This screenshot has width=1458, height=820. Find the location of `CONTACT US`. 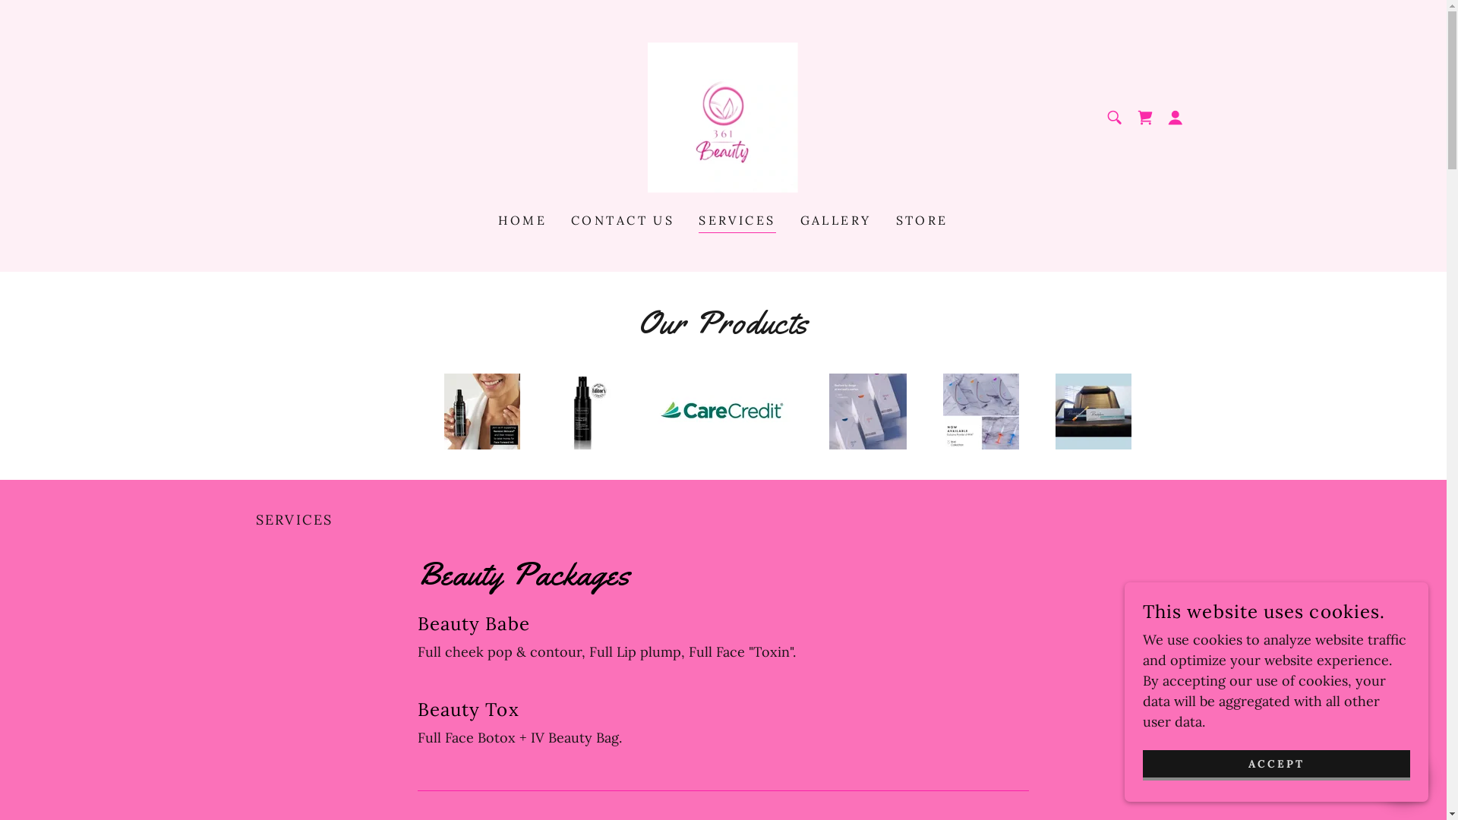

CONTACT US is located at coordinates (623, 220).